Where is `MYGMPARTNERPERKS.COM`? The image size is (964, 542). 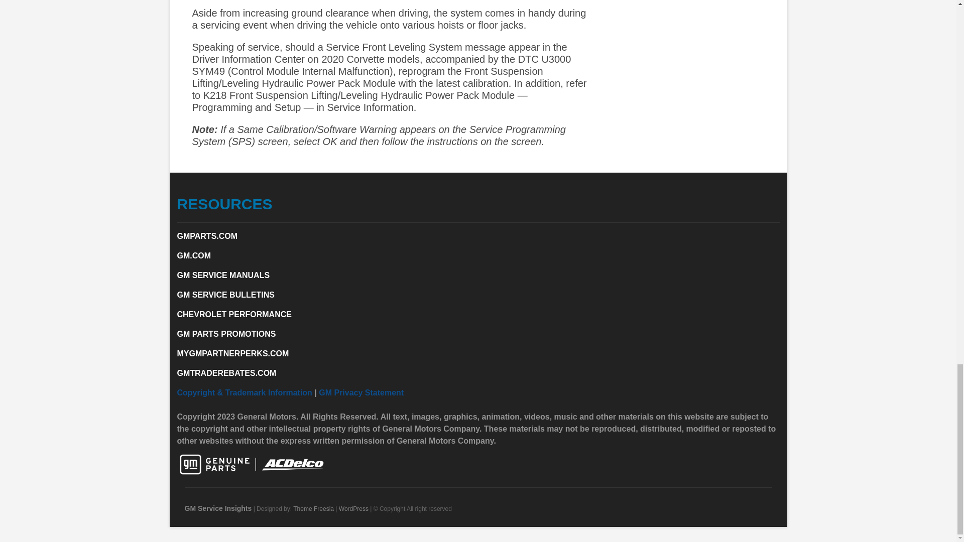
MYGMPARTNERPERKS.COM is located at coordinates (232, 353).